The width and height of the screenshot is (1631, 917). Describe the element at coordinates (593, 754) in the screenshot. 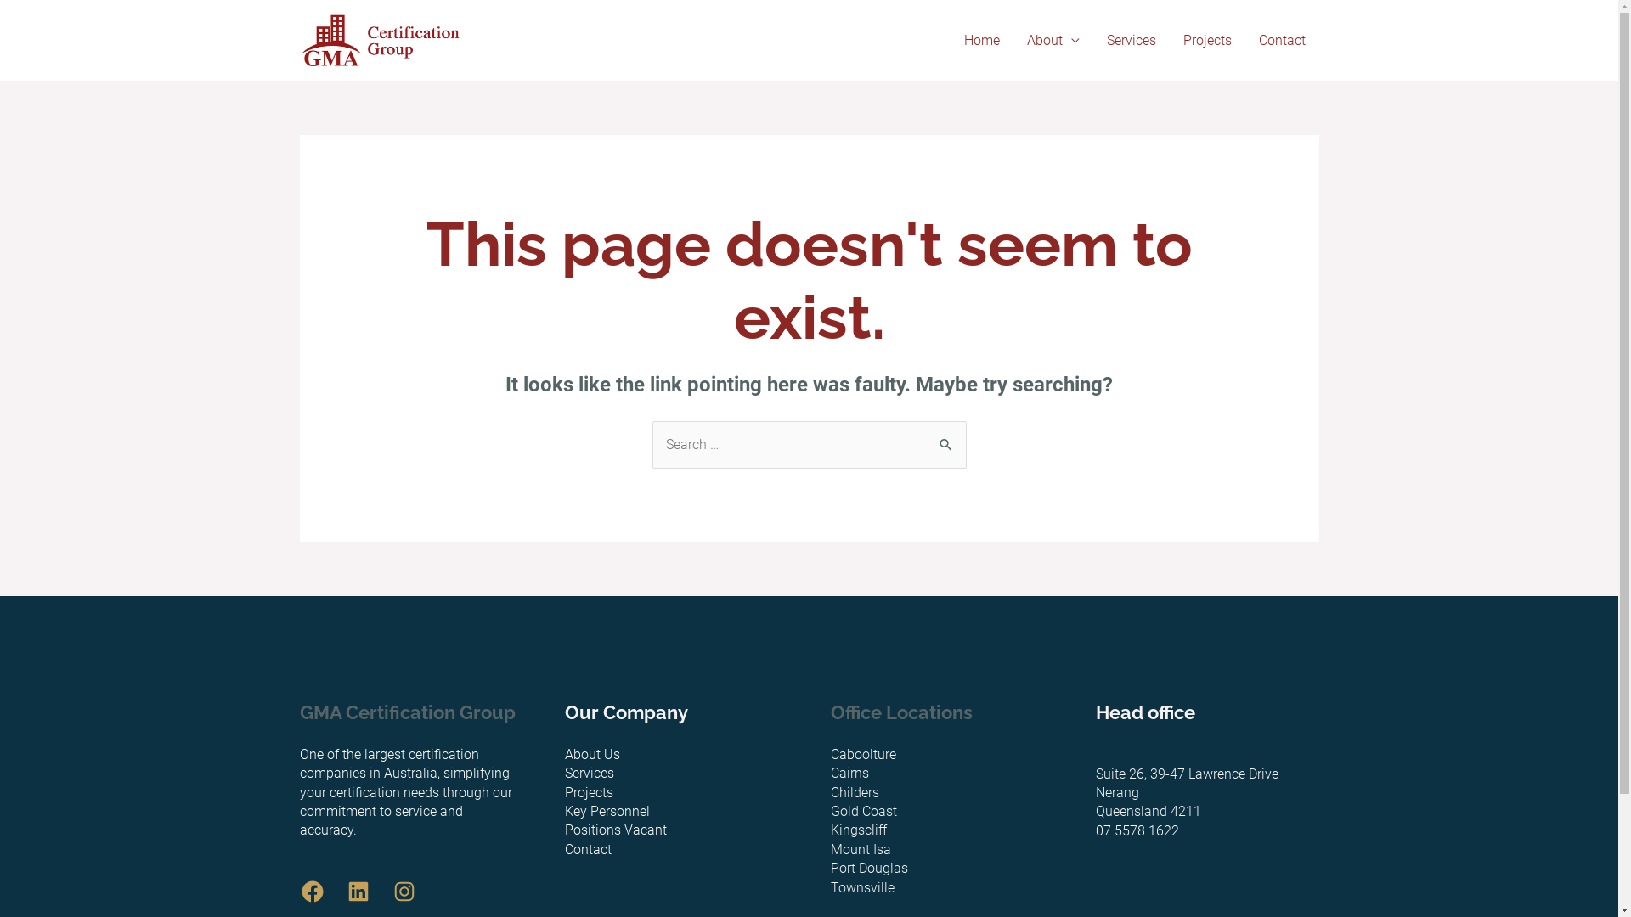

I see `About Us` at that location.